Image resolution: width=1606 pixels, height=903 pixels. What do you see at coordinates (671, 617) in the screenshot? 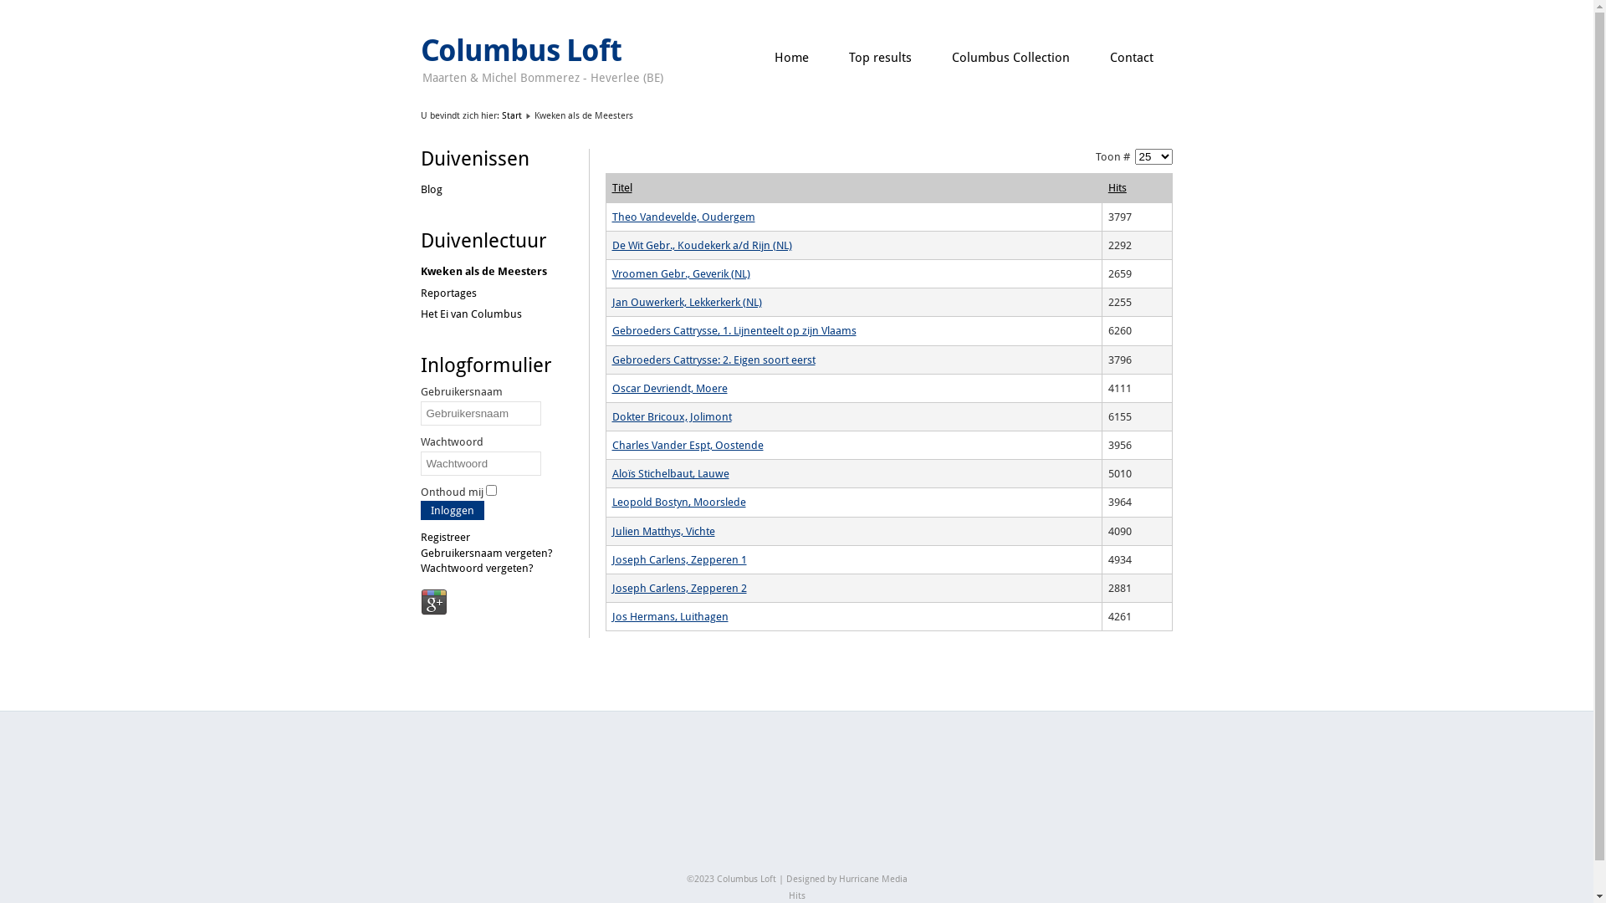
I see `Jos Hermans, Luithagen` at bounding box center [671, 617].